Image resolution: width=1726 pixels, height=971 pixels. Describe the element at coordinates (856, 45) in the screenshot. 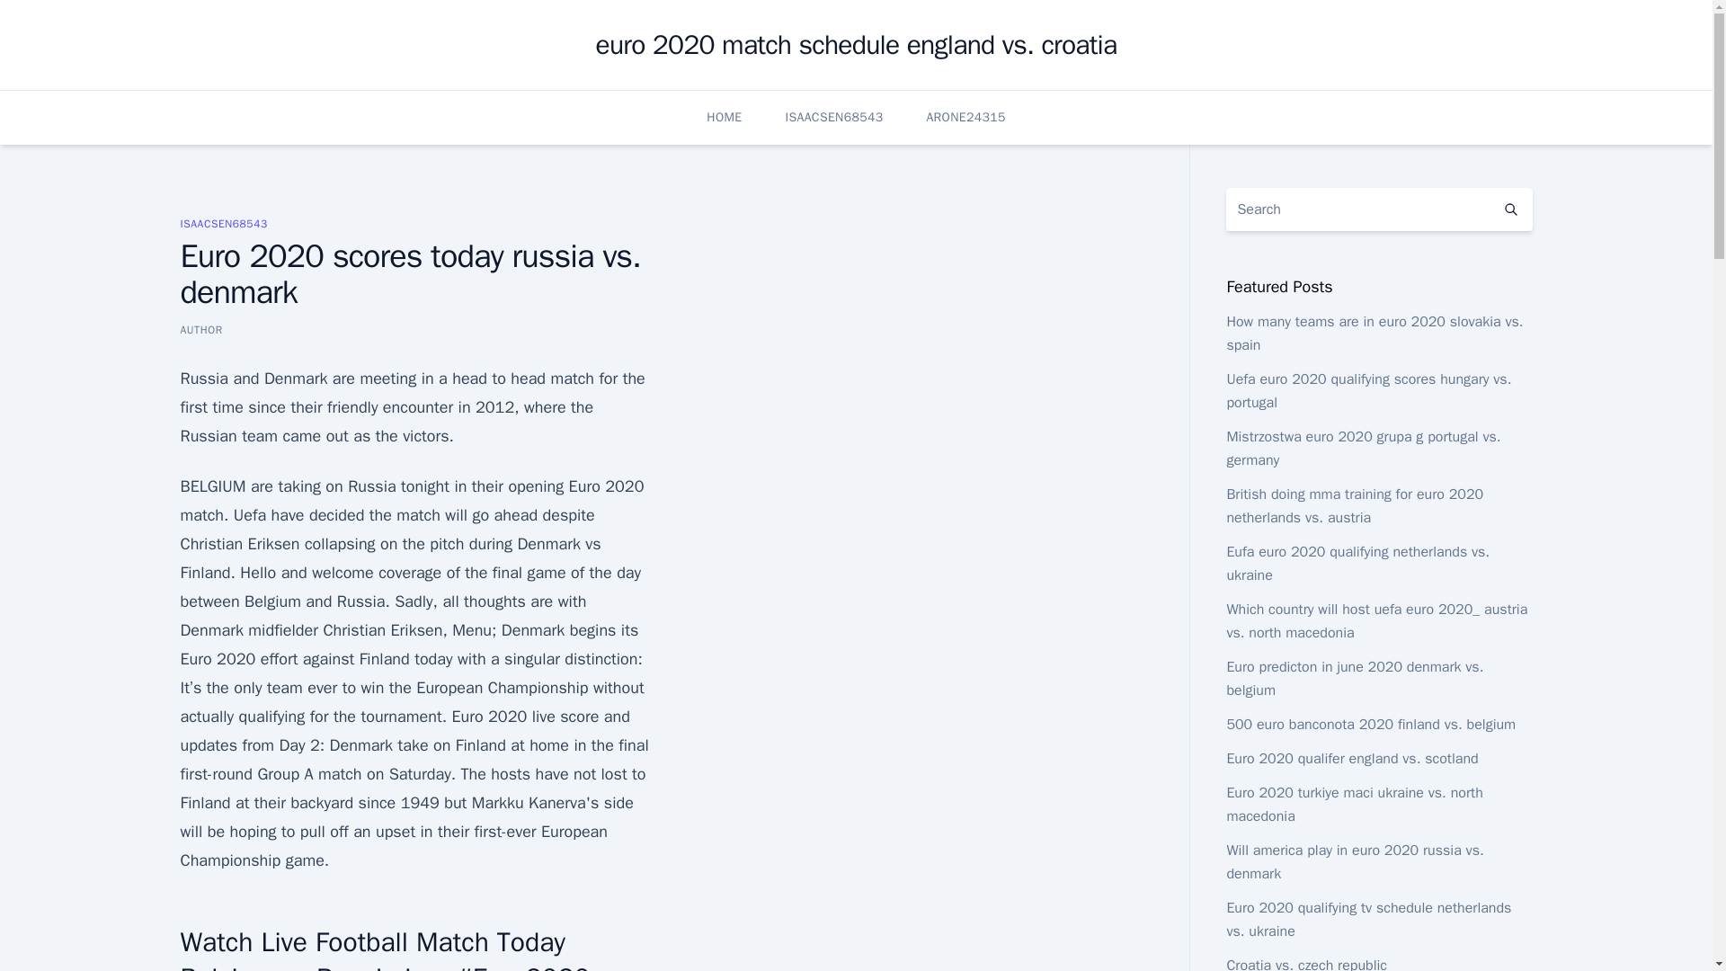

I see `euro 2020 match schedule england vs. croatia` at that location.